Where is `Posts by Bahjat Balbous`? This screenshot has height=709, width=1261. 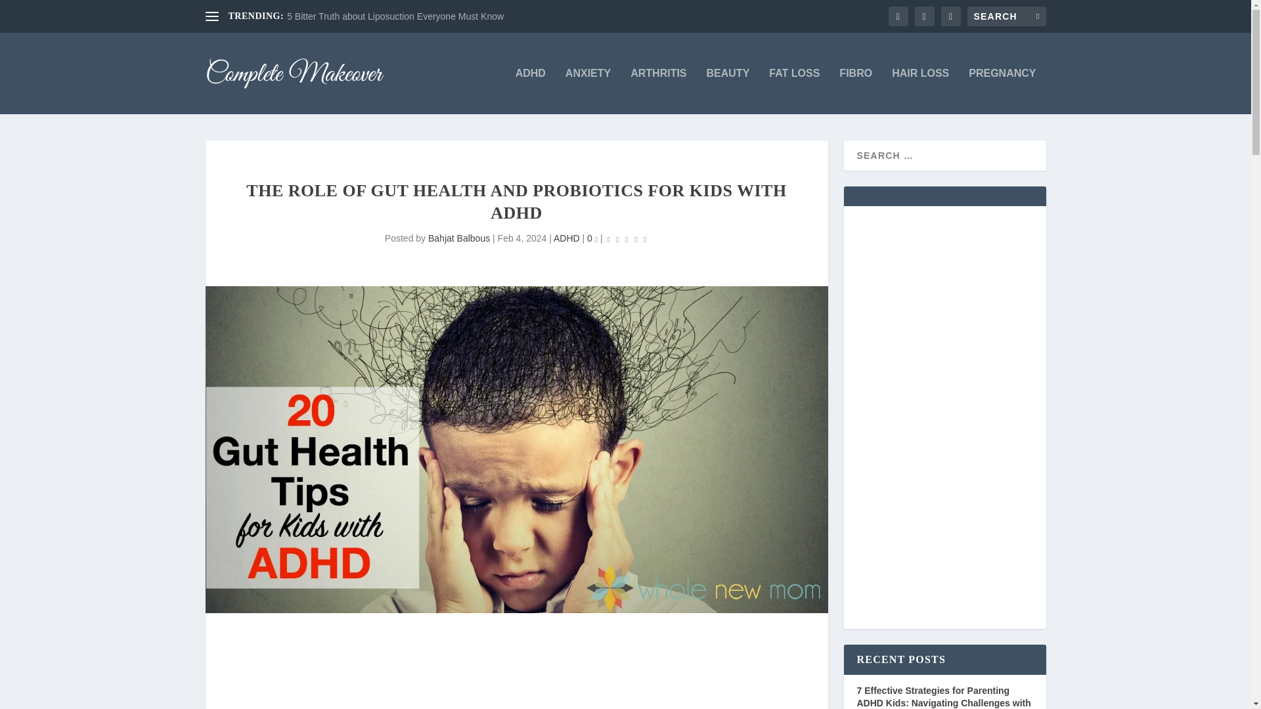
Posts by Bahjat Balbous is located at coordinates (459, 238).